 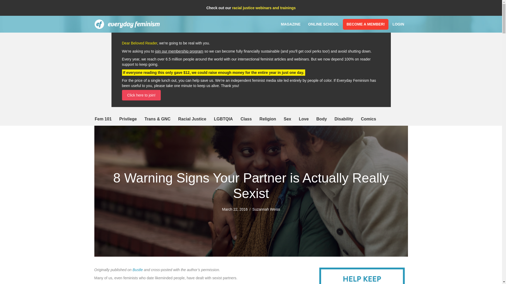 I want to click on MAGAZINE, so click(x=291, y=24).